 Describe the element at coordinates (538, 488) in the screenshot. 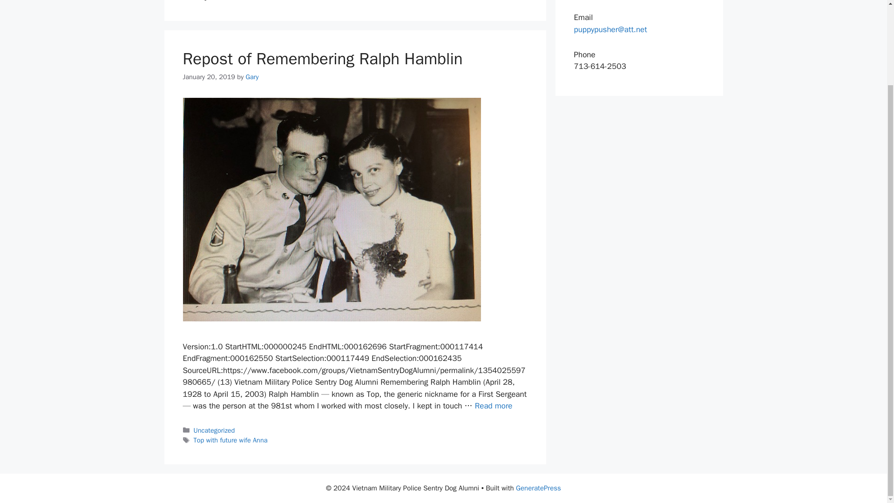

I see `GeneratePress` at that location.